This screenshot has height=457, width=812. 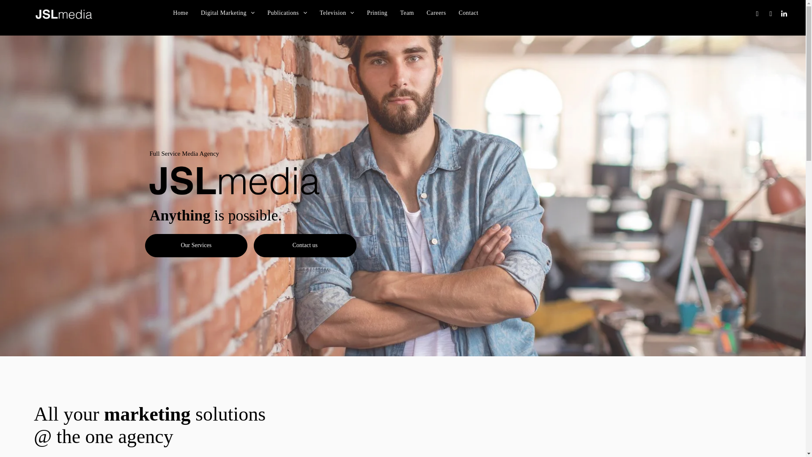 I want to click on Our Services, so click(x=196, y=245).